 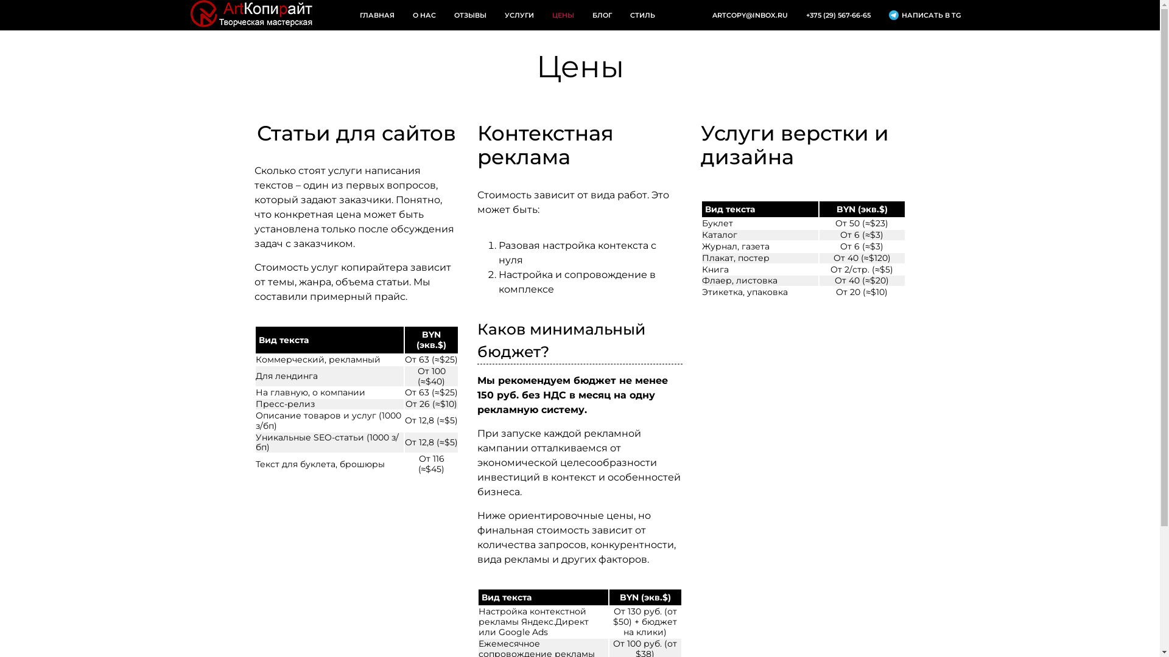 I want to click on ARTCOPY@INBOX.RU, so click(x=749, y=16).